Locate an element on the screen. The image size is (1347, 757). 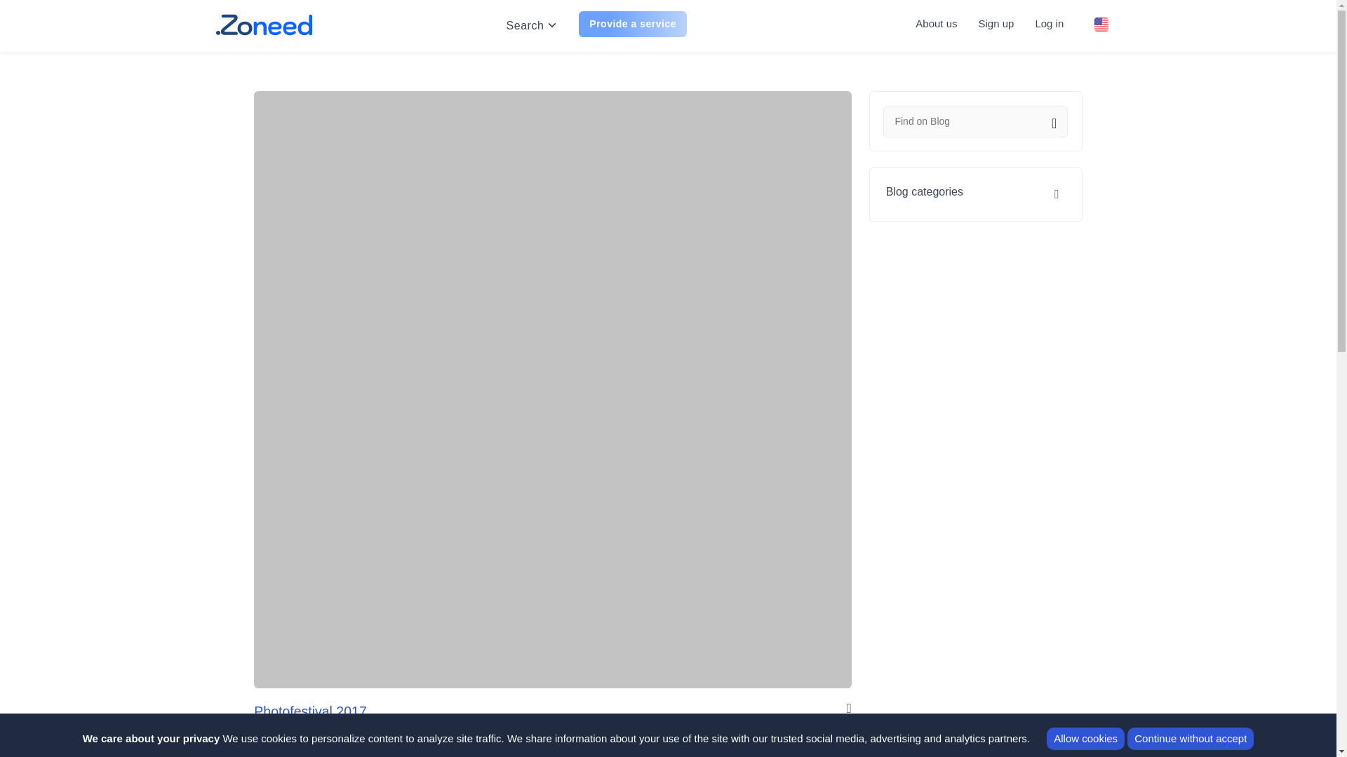
Photofestival 2017 is located at coordinates (310, 714).